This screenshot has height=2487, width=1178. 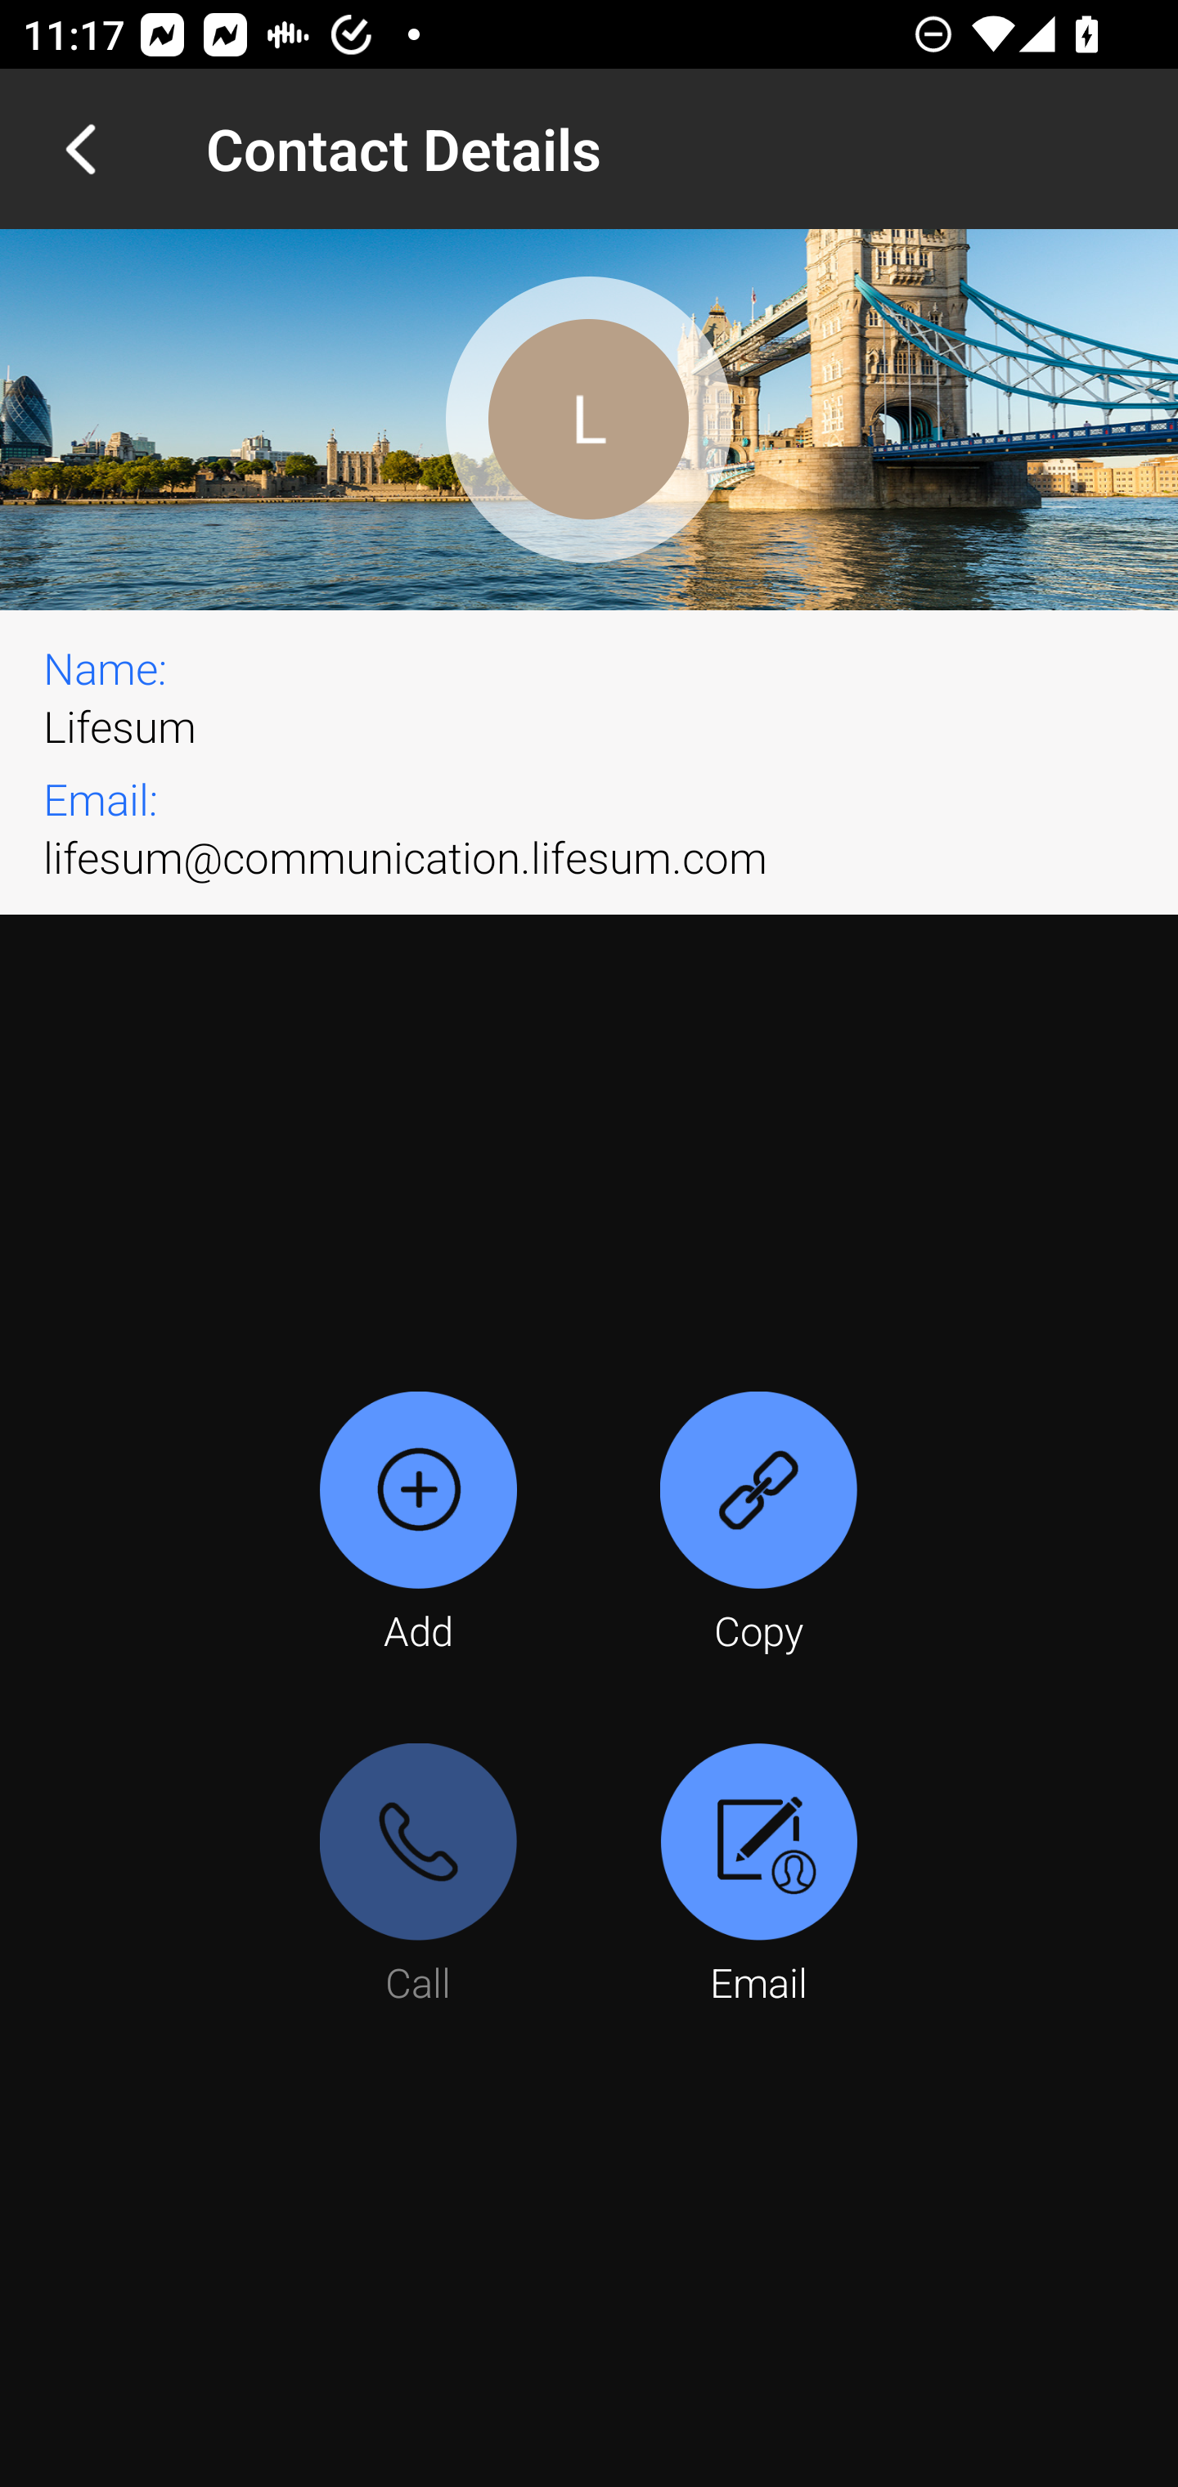 I want to click on Copy, so click(x=758, y=1524).